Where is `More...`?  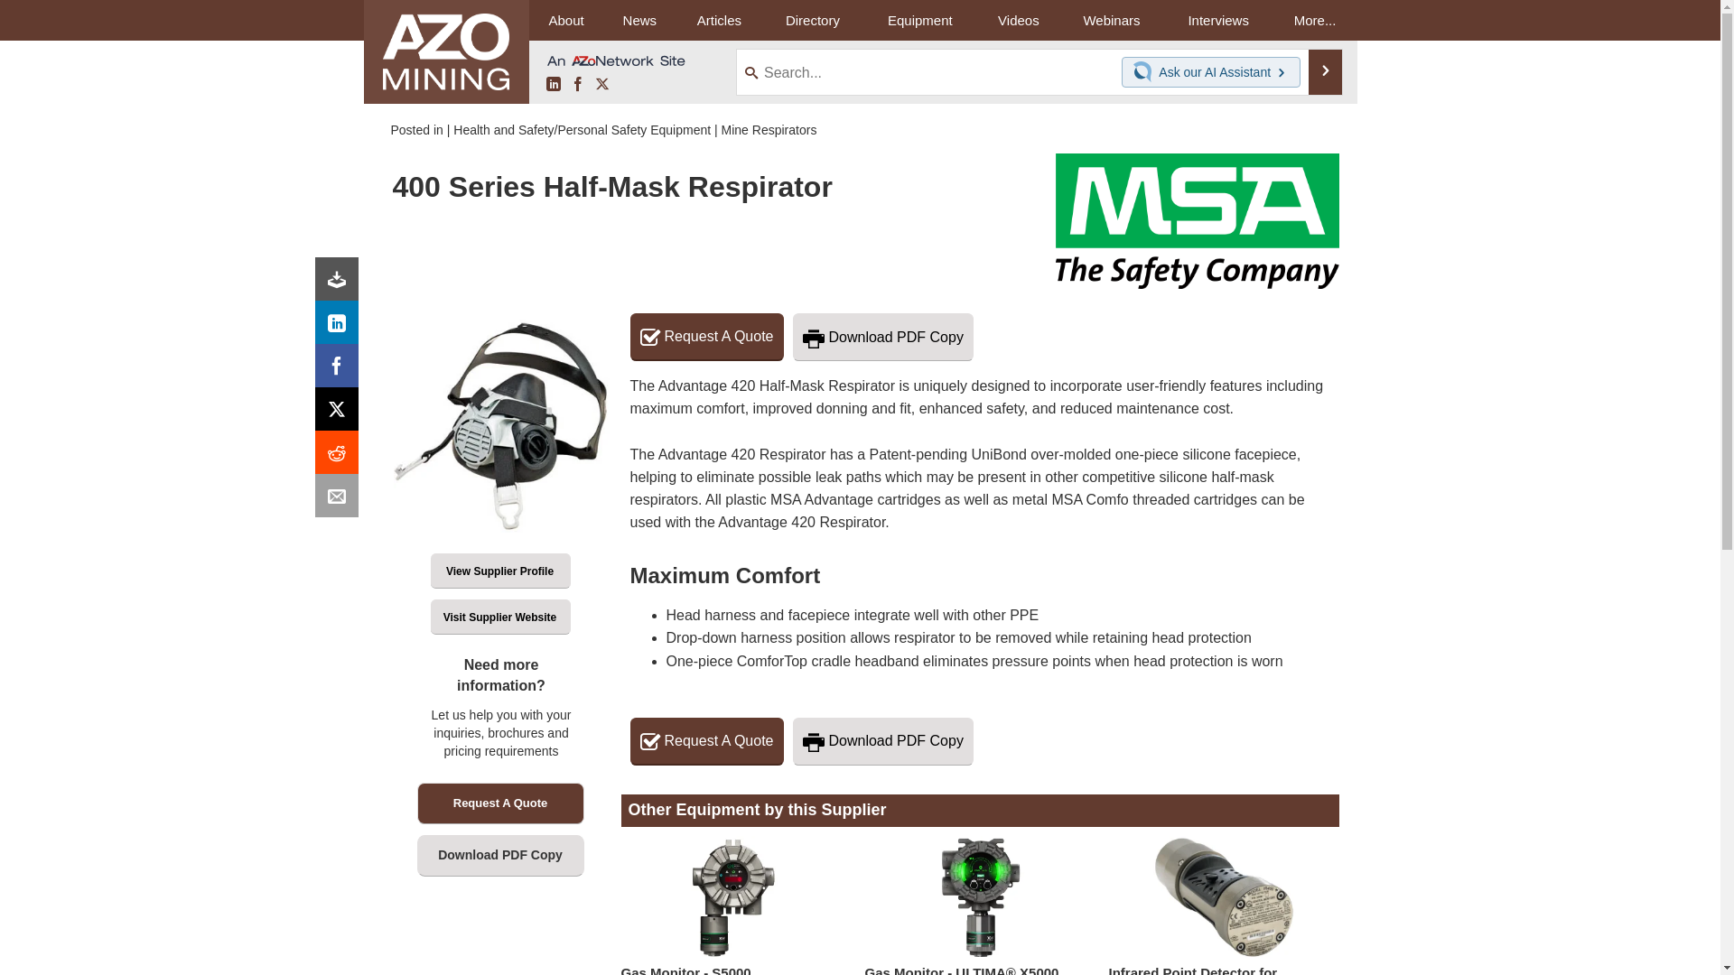
More... is located at coordinates (1315, 20).